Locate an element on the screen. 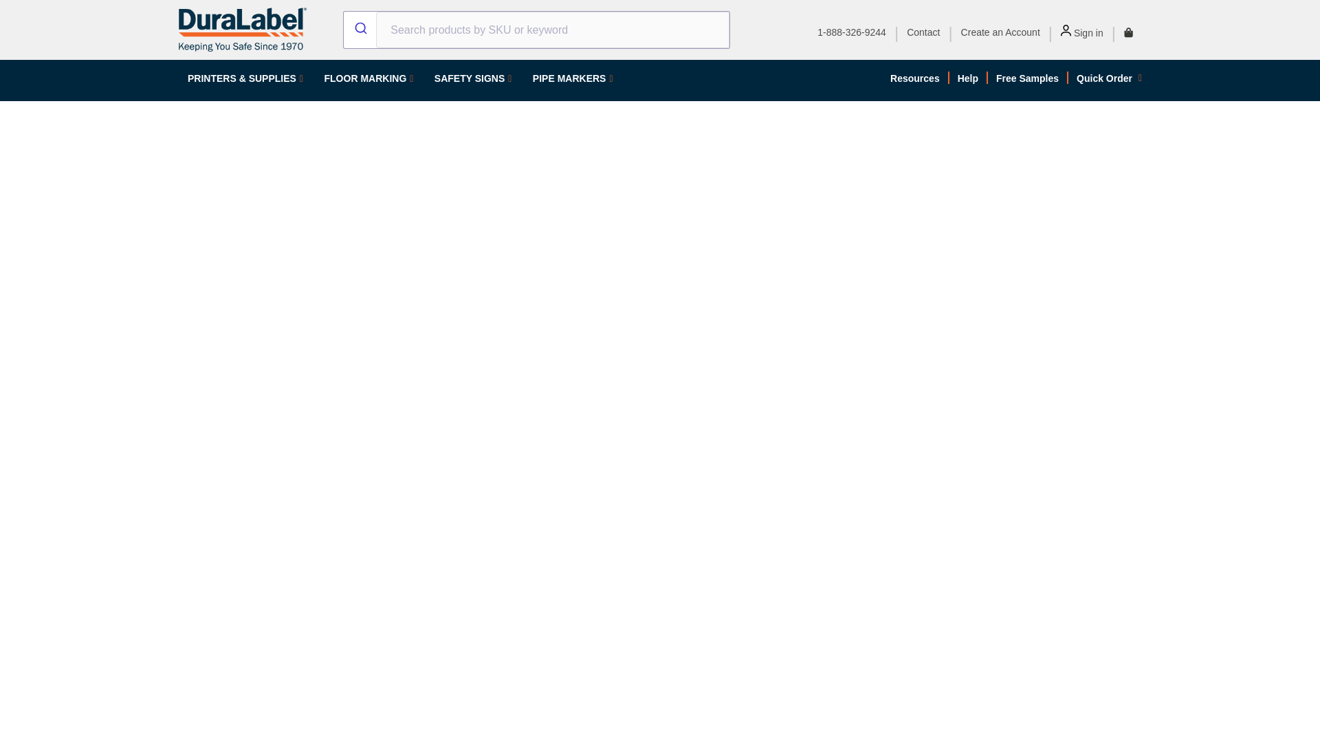 The width and height of the screenshot is (1320, 743). 1-888-326-9244 is located at coordinates (851, 32).